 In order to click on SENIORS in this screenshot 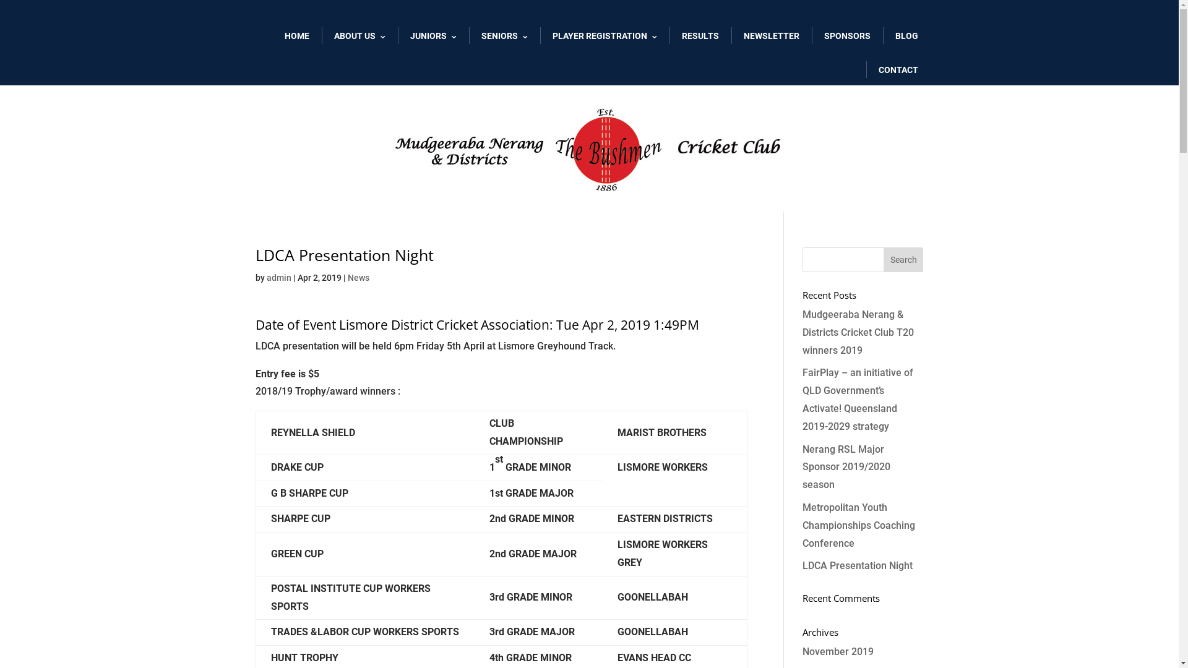, I will do `click(505, 36)`.